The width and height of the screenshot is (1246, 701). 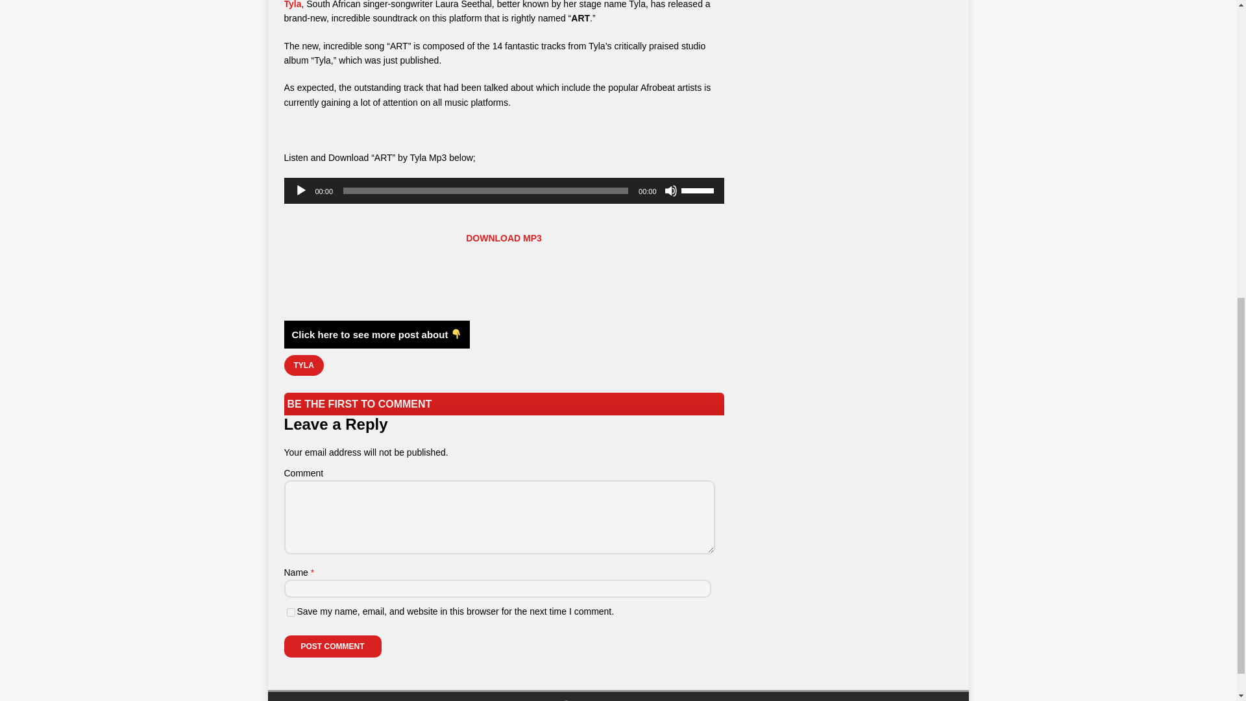 I want to click on yes, so click(x=291, y=613).